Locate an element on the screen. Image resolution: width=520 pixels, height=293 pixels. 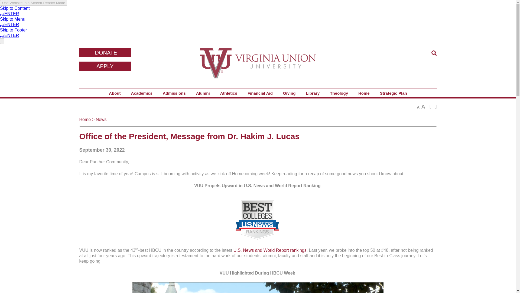
About is located at coordinates (115, 94).